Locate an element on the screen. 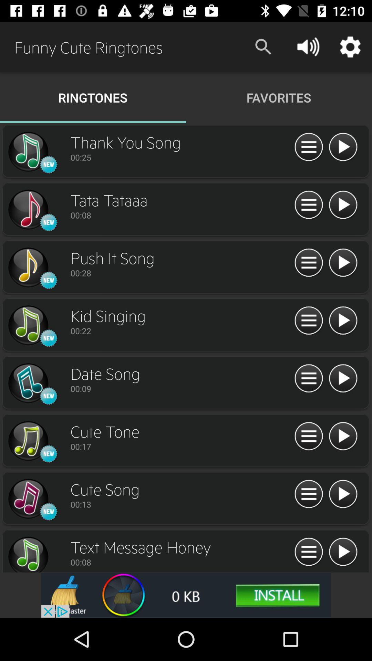  play the track is located at coordinates (343, 205).